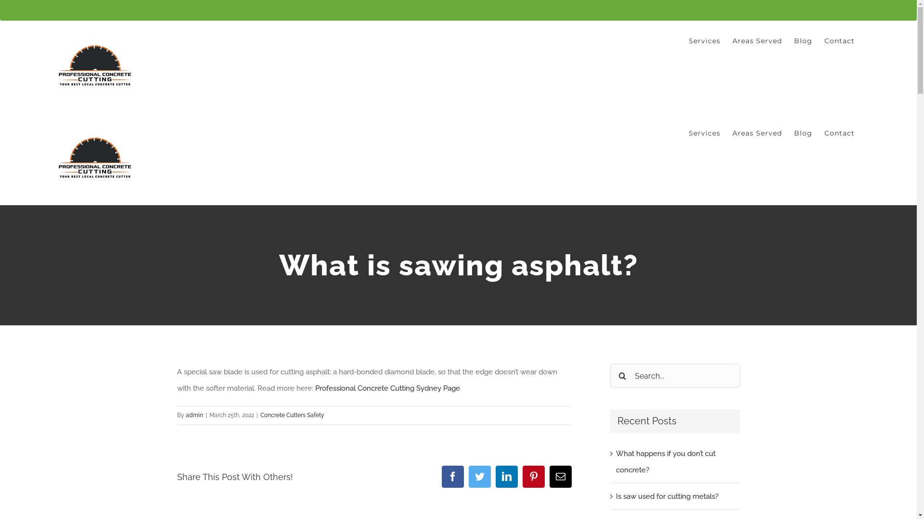  I want to click on Services, so click(705, 133).